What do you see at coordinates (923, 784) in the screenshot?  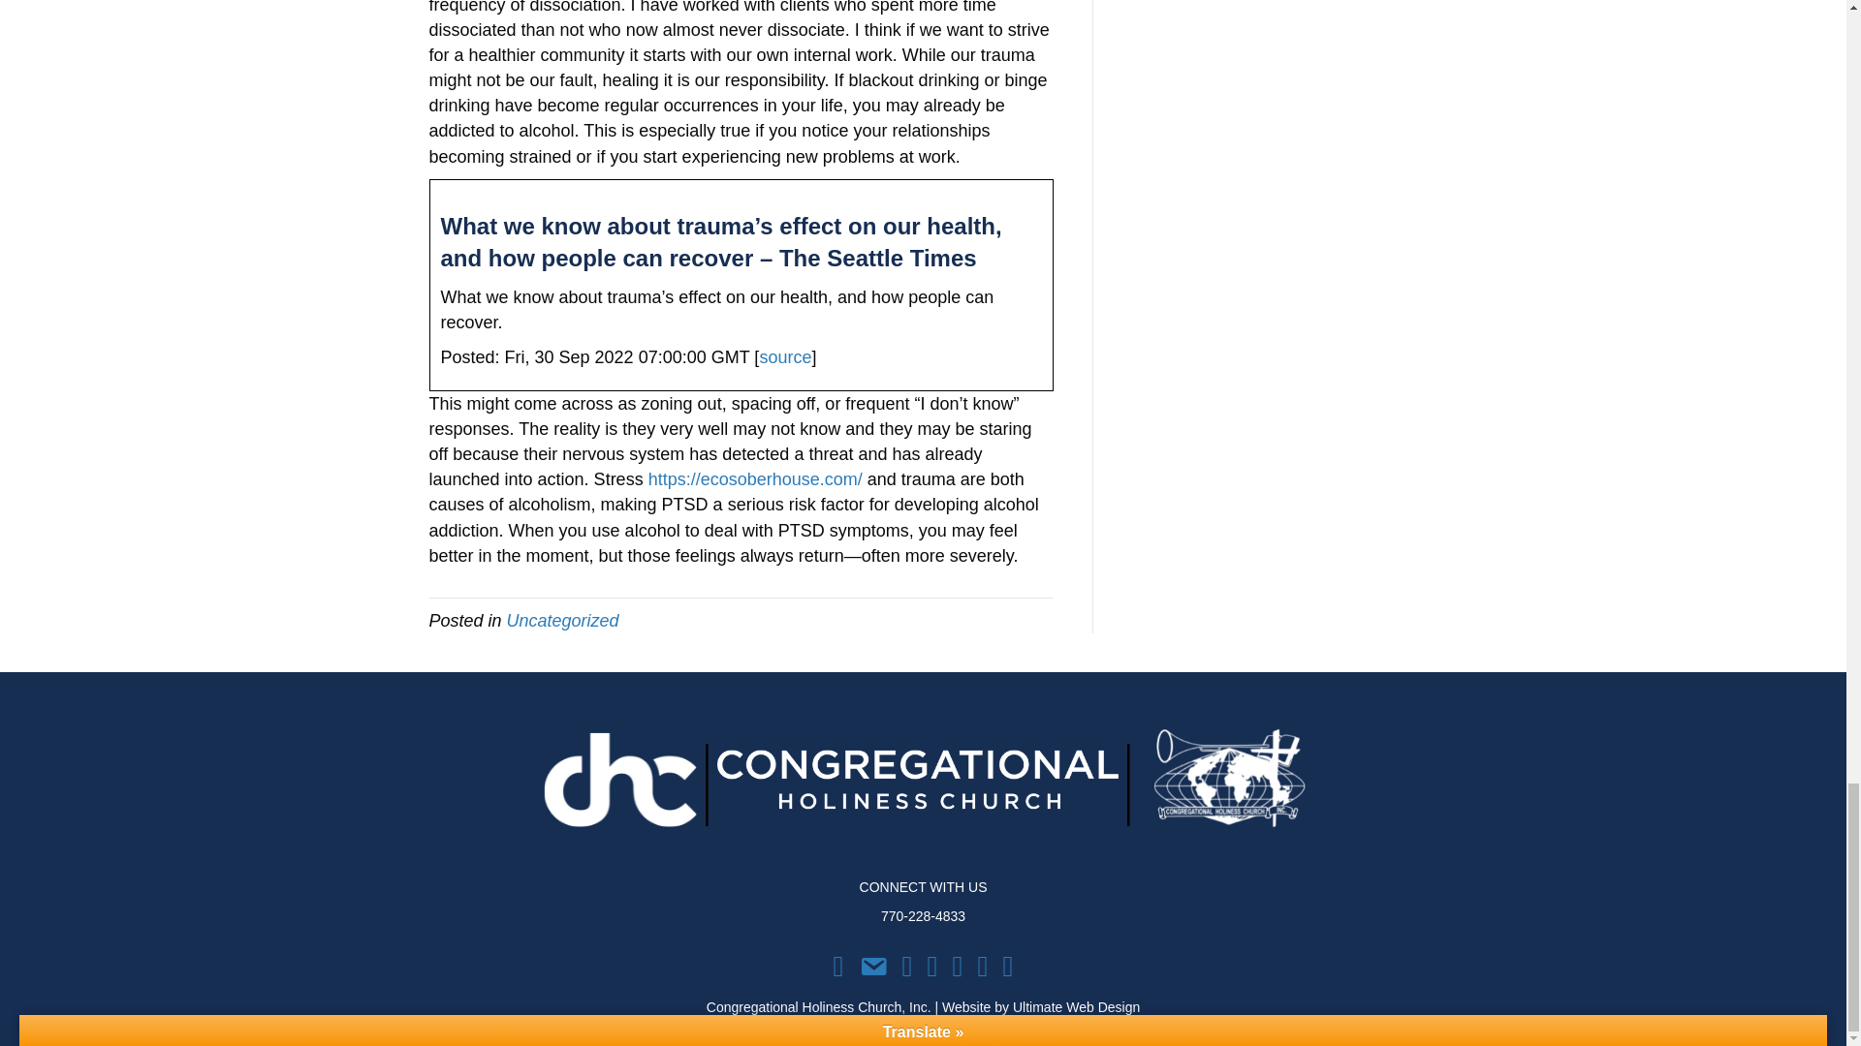 I see `Untitled design-10` at bounding box center [923, 784].